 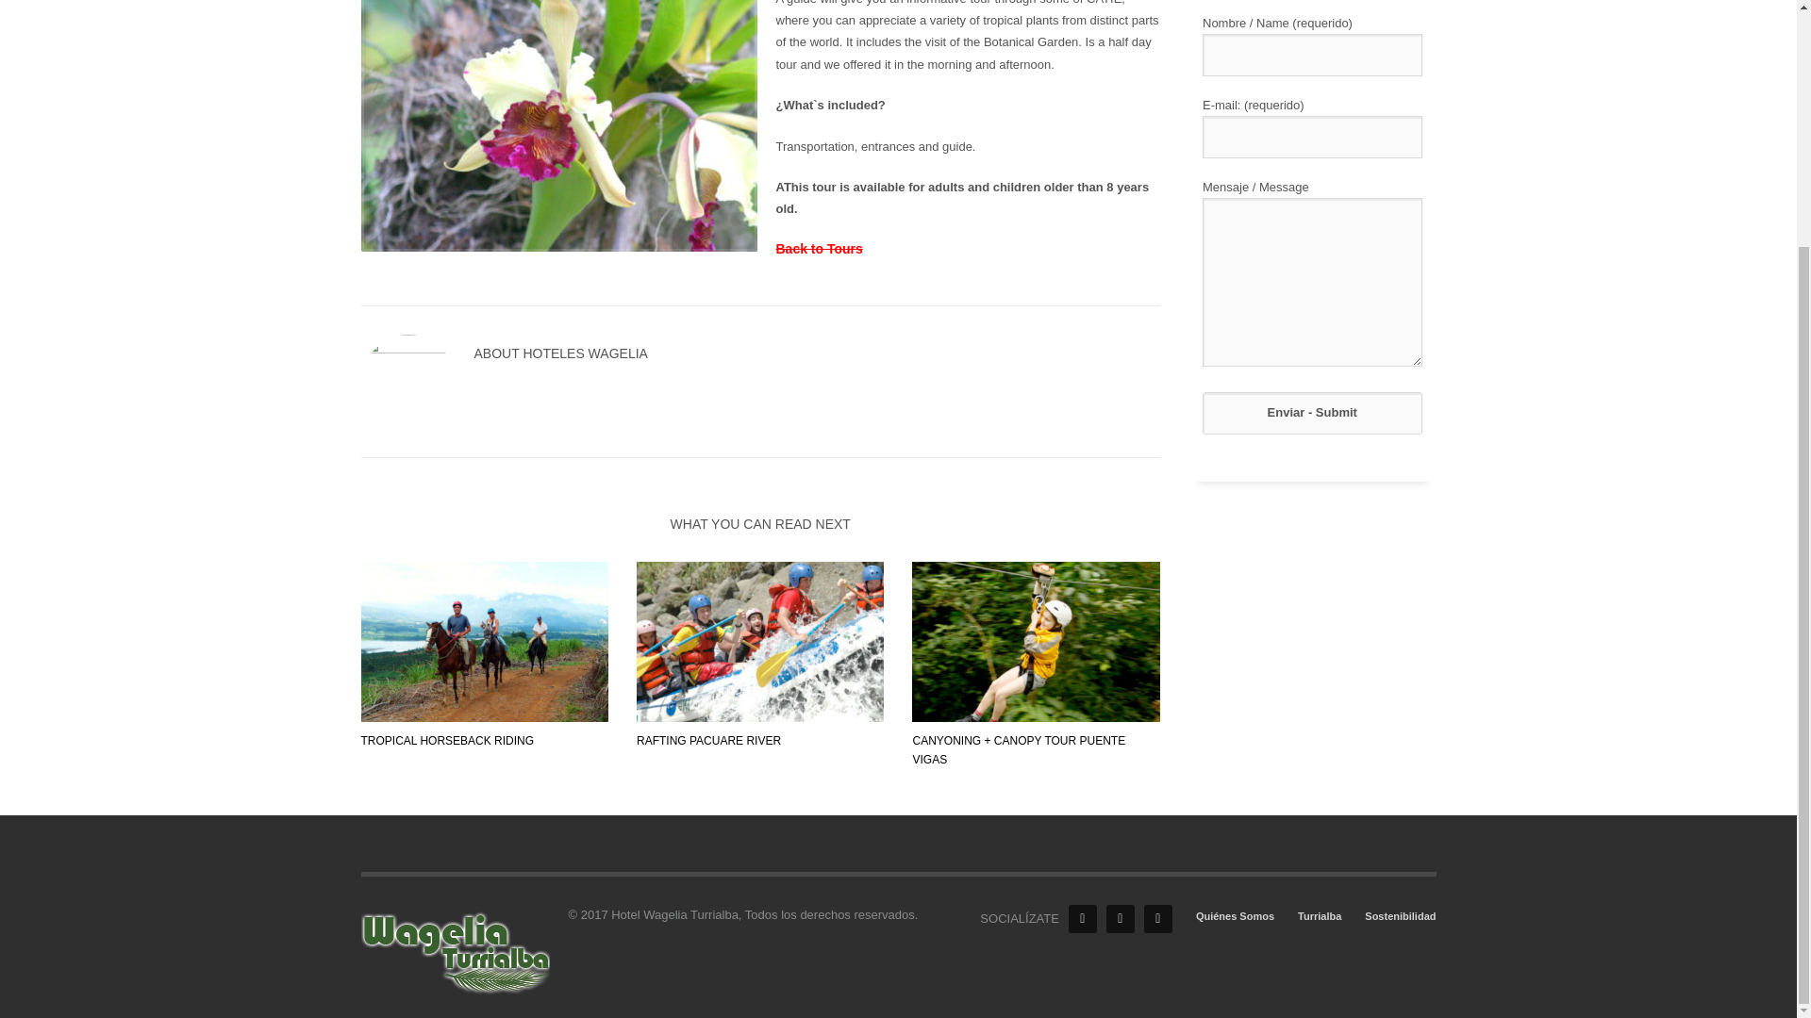 I want to click on Turrialba, so click(x=1320, y=916).